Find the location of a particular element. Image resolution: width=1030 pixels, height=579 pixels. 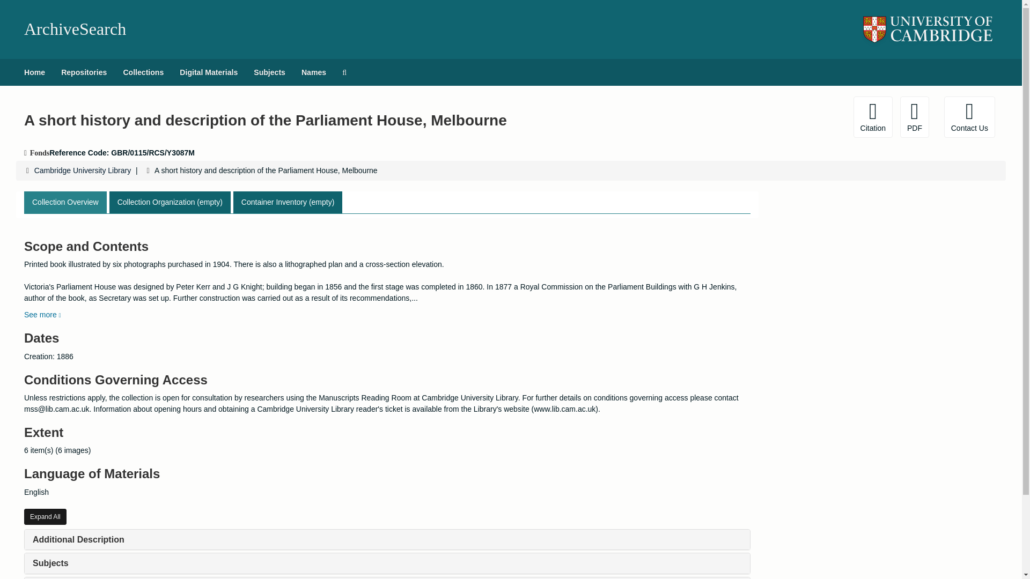

Expand All is located at coordinates (45, 517).